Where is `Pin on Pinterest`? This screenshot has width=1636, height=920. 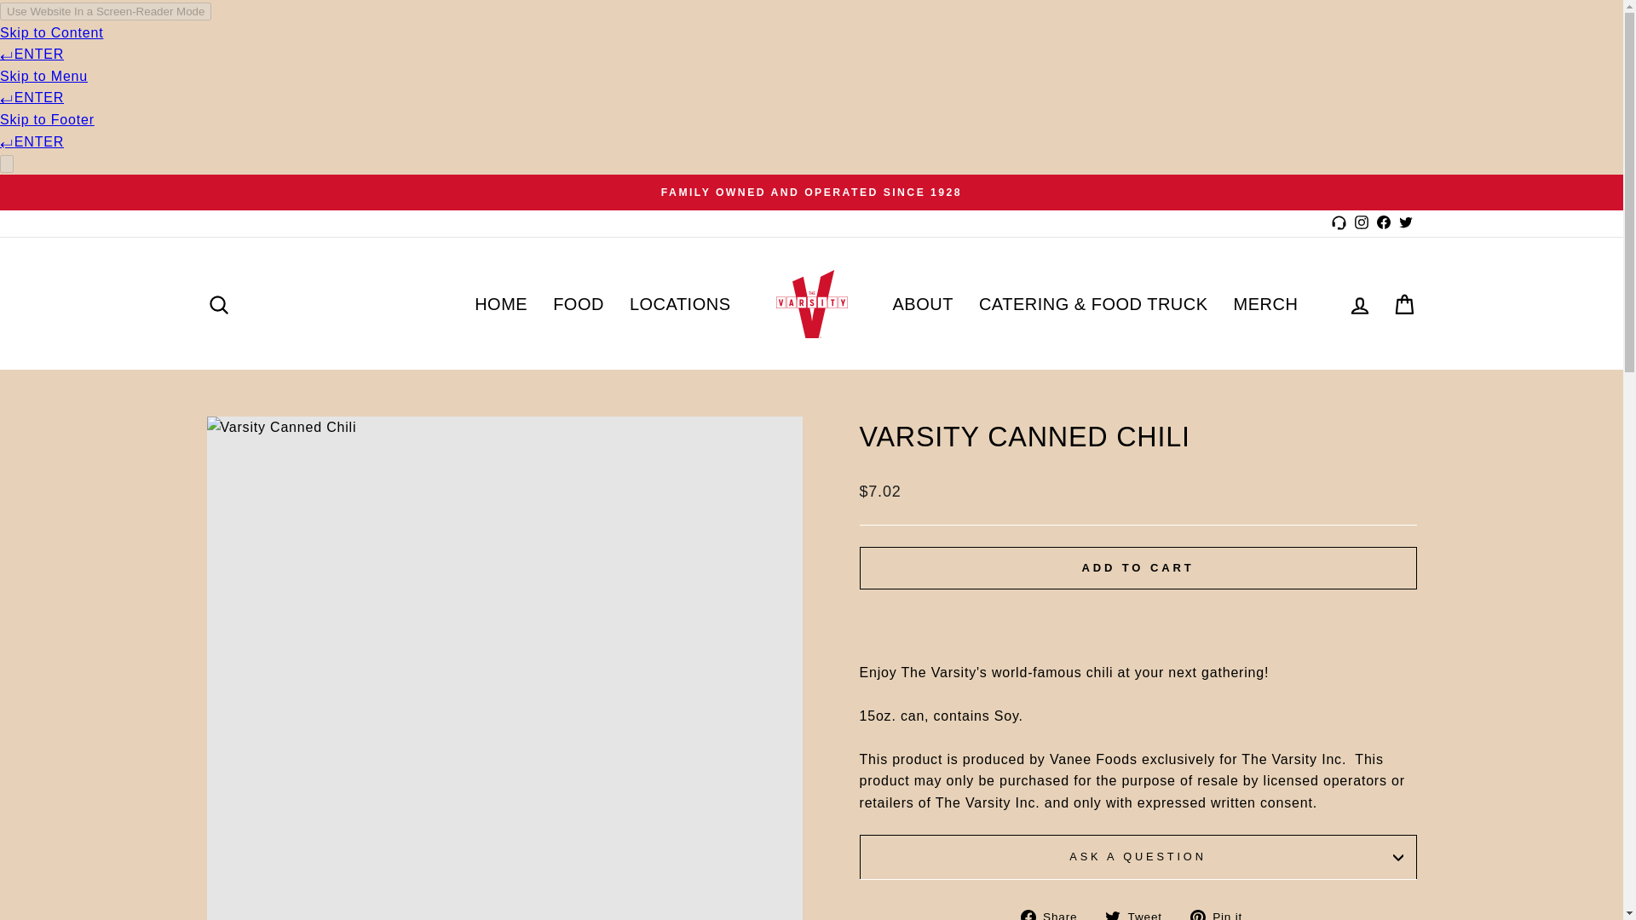 Pin on Pinterest is located at coordinates (1222, 912).